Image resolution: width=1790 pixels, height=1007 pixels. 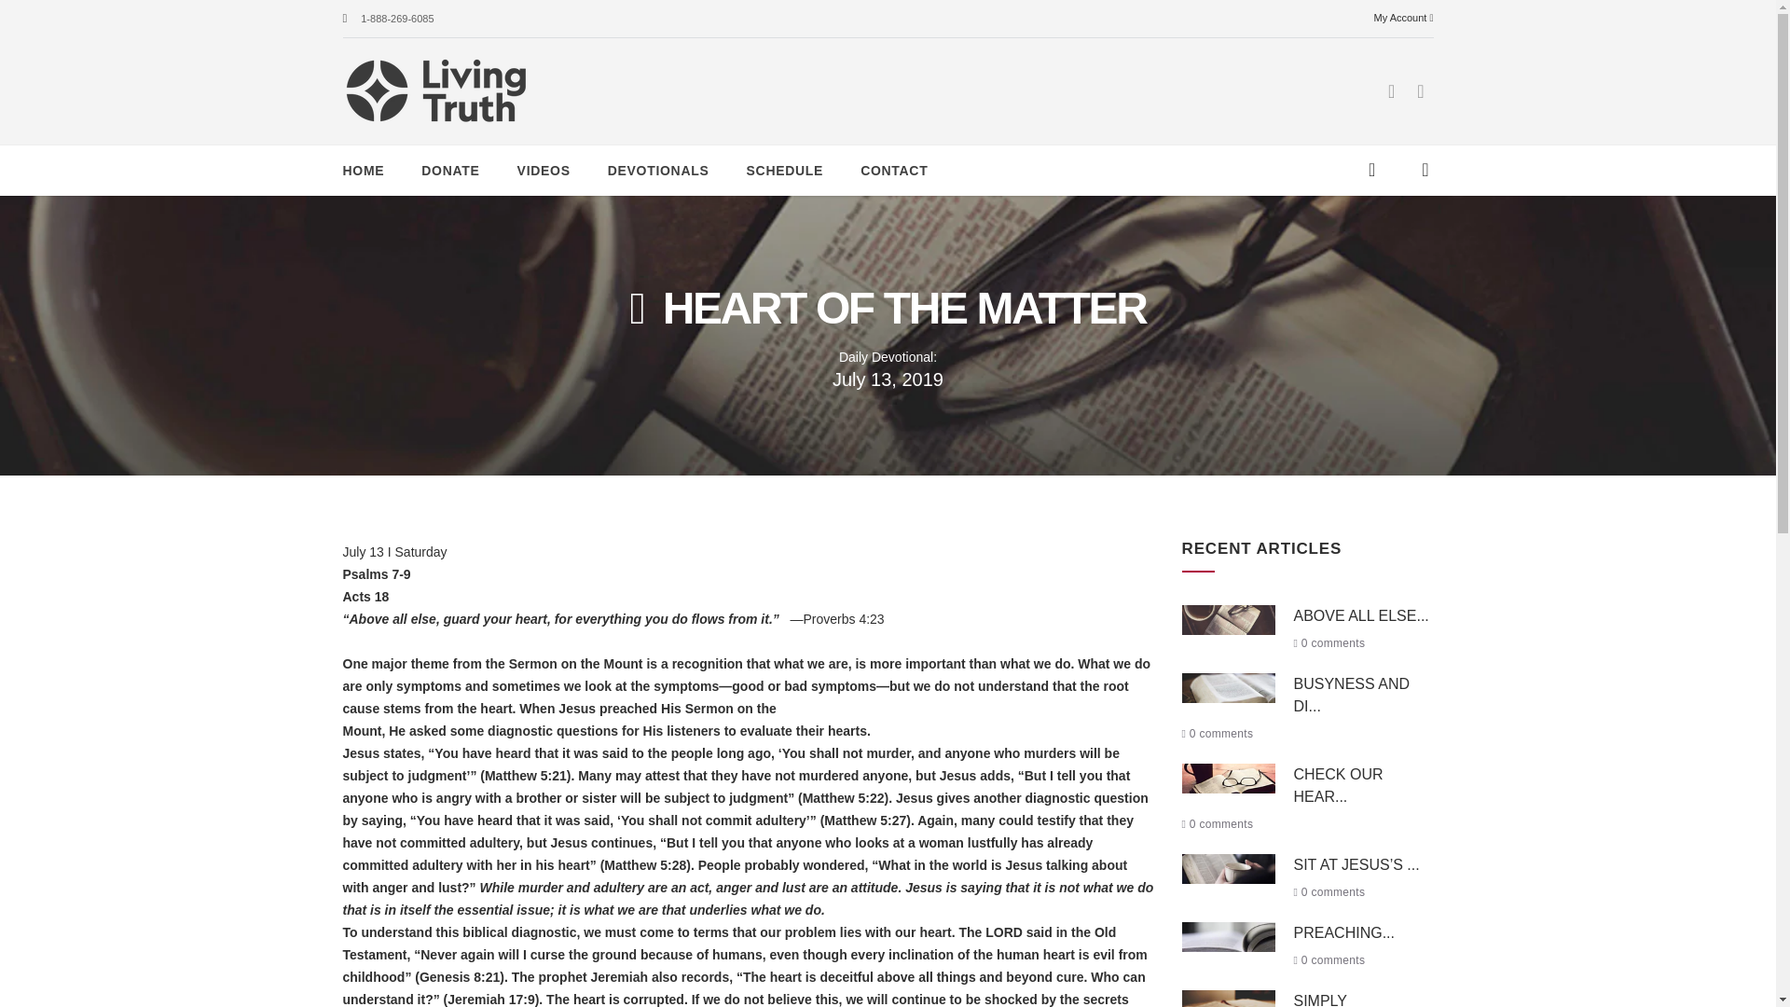 I want to click on ABOVE ALL ELSE..., so click(x=1361, y=615).